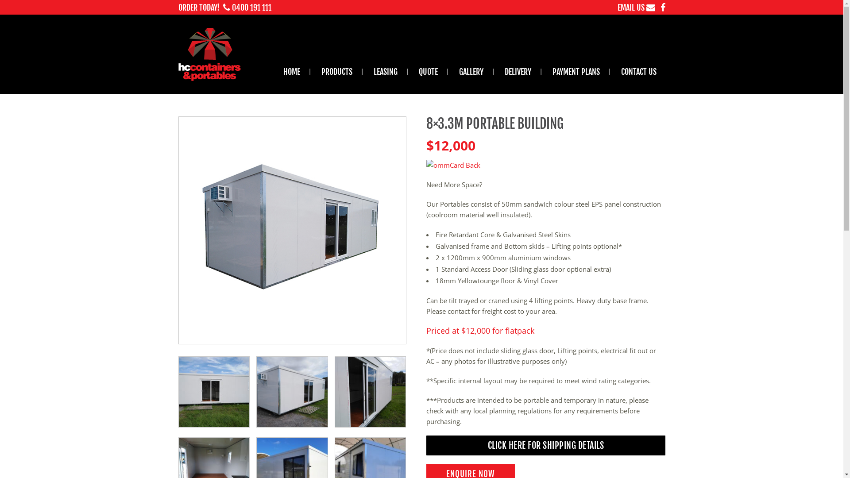 The width and height of the screenshot is (850, 478). Describe the element at coordinates (337, 72) in the screenshot. I see `PRODUCTS` at that location.